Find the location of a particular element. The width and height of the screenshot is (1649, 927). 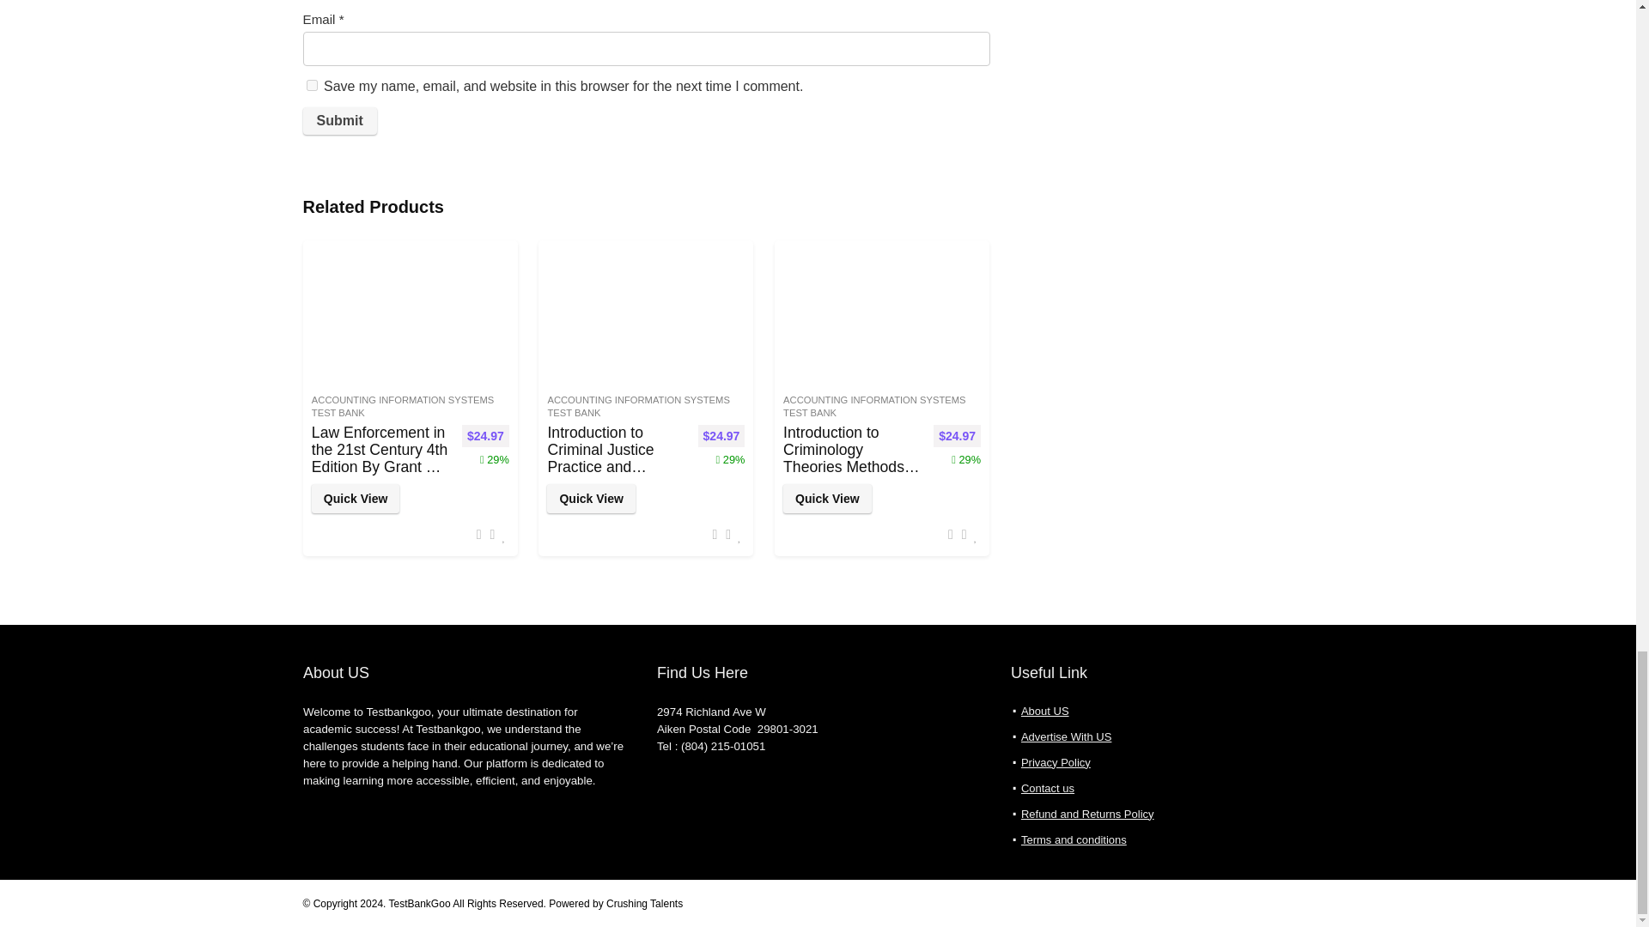

yes is located at coordinates (311, 84).